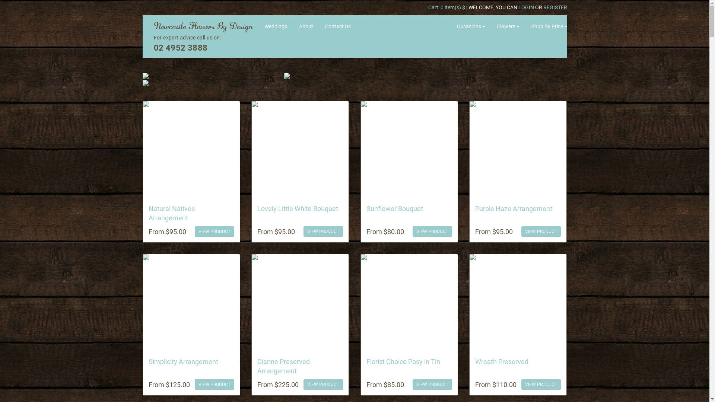 The height and width of the screenshot is (402, 715). What do you see at coordinates (432, 385) in the screenshot?
I see `VIEW PRODUCT` at bounding box center [432, 385].